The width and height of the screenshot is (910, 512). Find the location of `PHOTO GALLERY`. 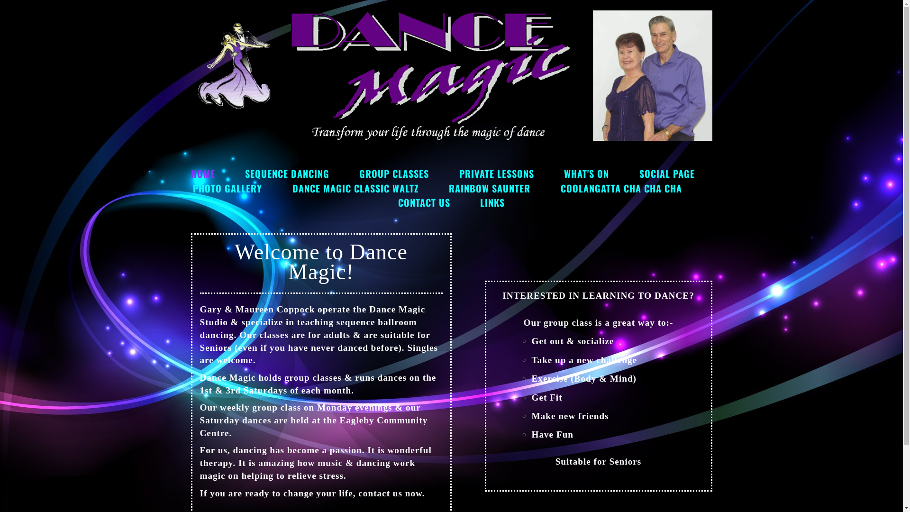

PHOTO GALLERY is located at coordinates (227, 188).